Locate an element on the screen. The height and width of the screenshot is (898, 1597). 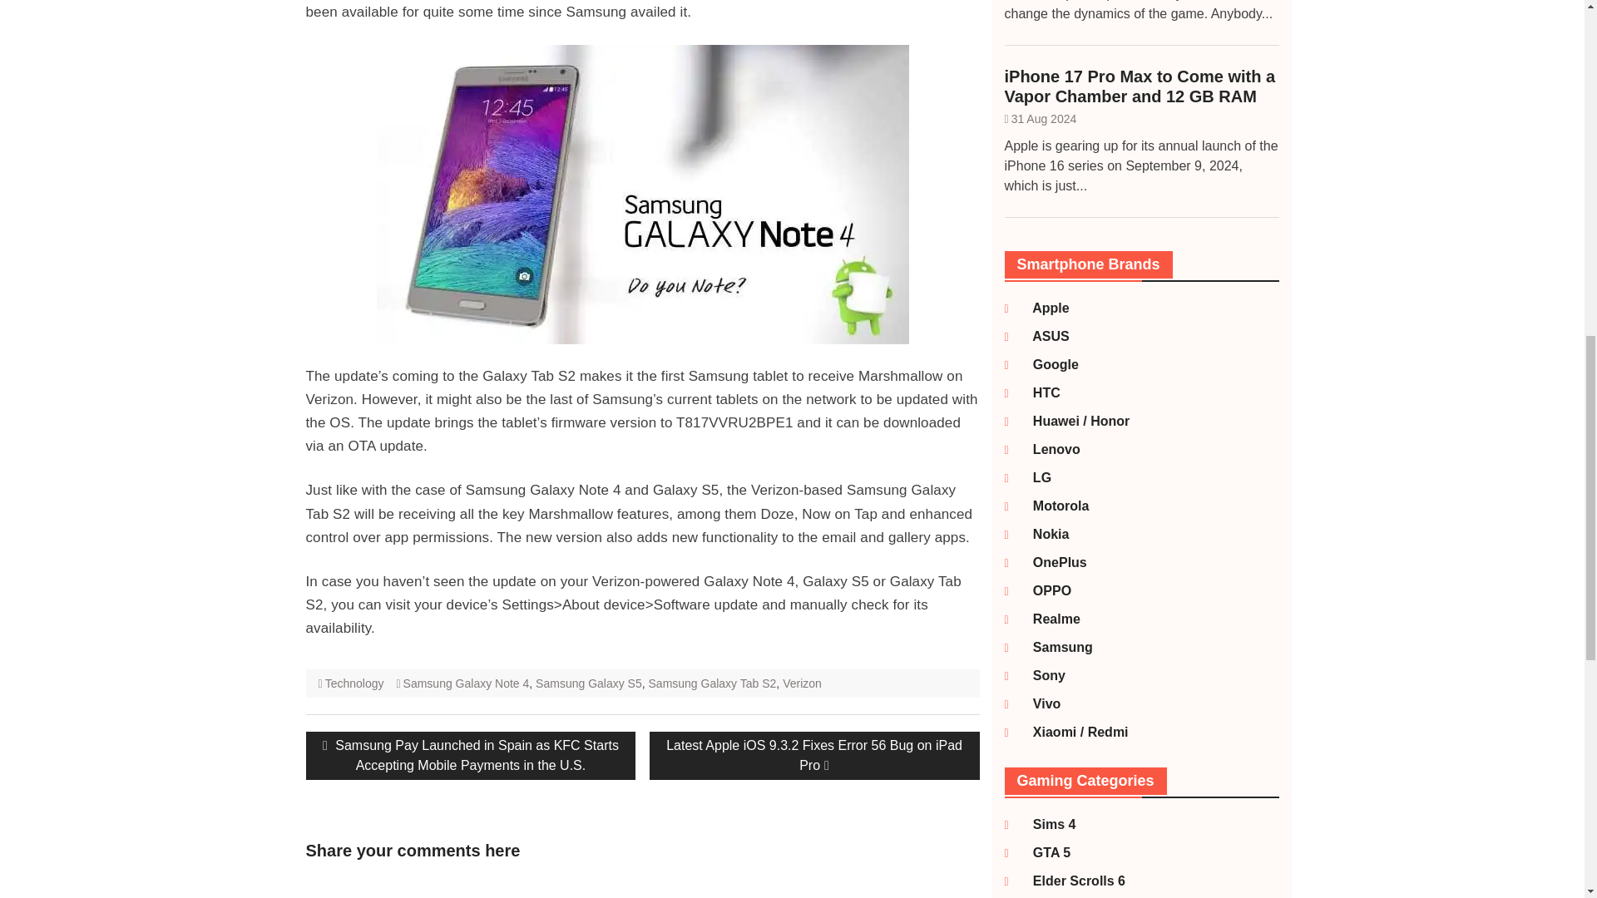
iPhone 17 Pro Max to Come with a Vapor Chamber and 12 GB RAM is located at coordinates (1141, 86).